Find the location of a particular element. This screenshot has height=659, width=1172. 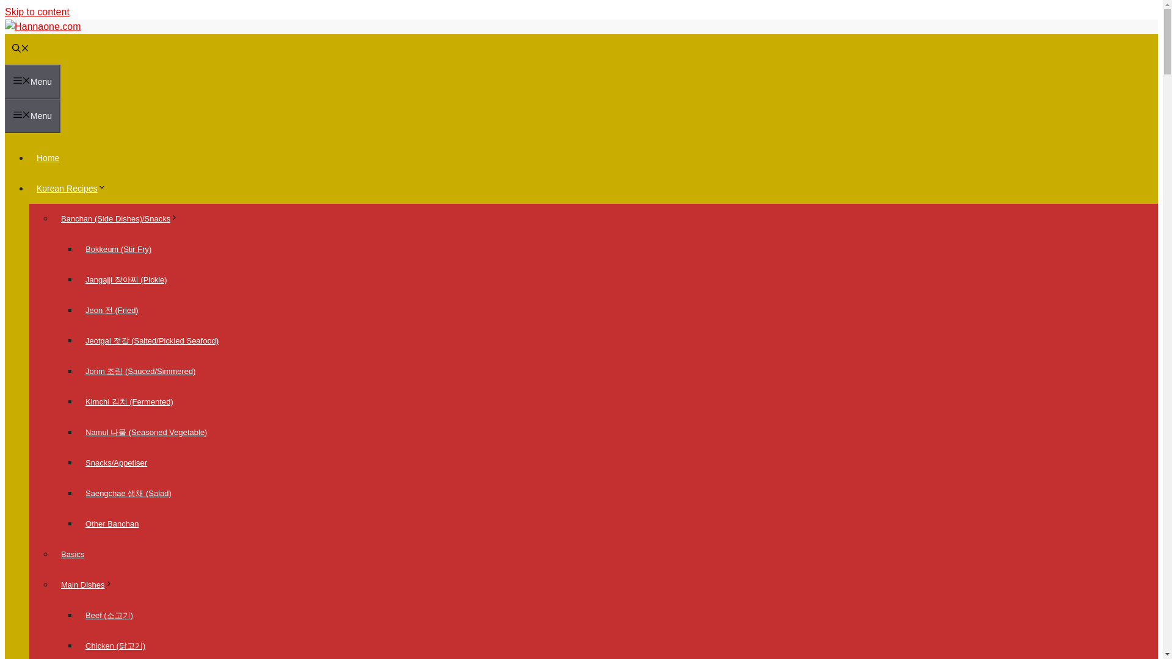

Menu is located at coordinates (32, 82).